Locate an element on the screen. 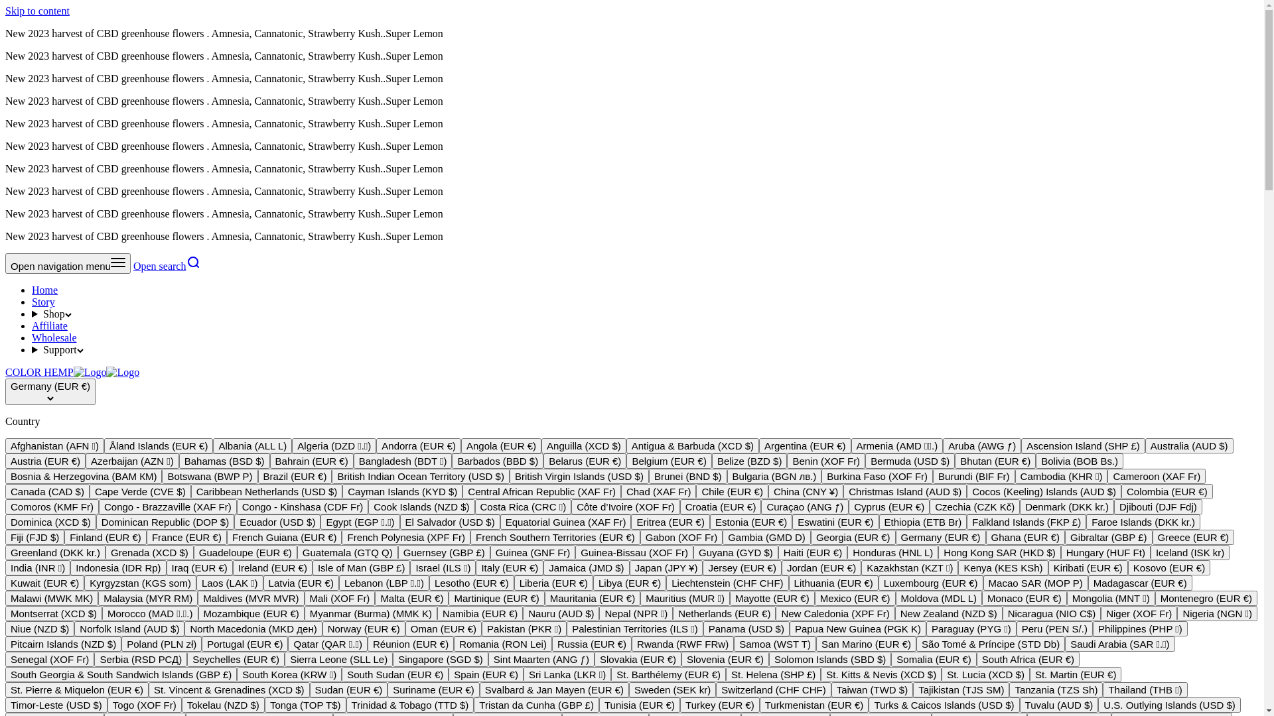  New Zealand (NZD $) is located at coordinates (949, 614).